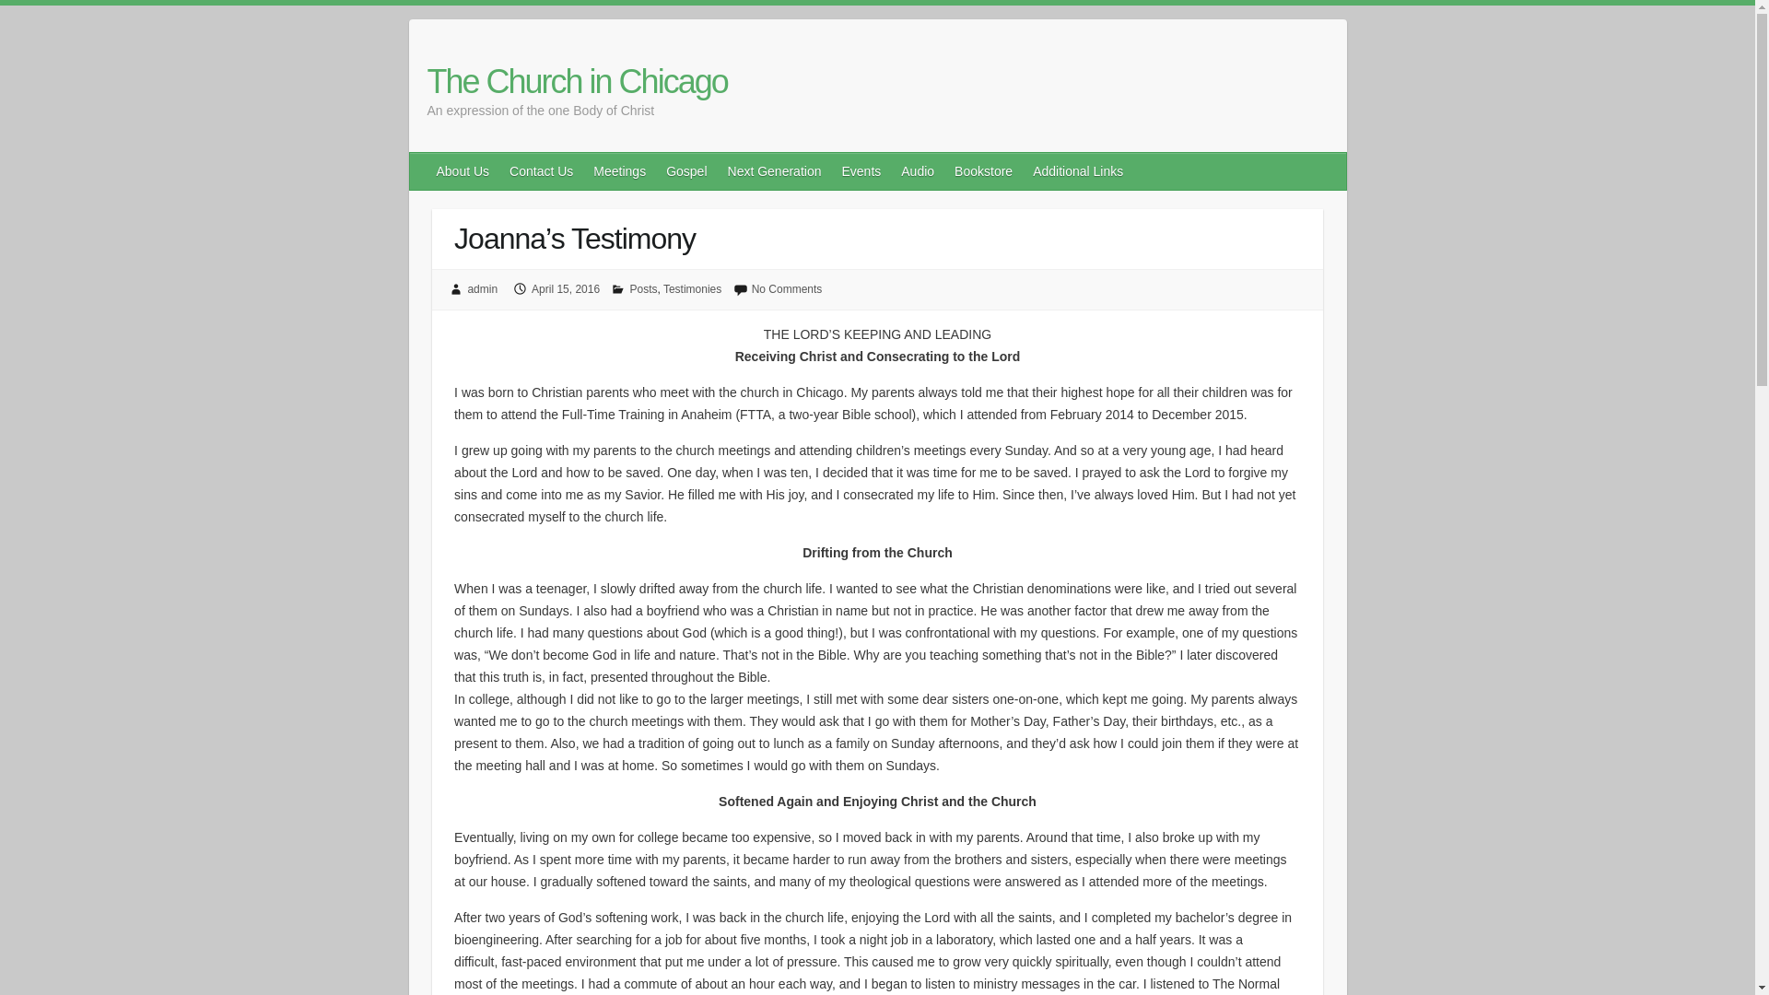  I want to click on Bookstore, so click(984, 171).